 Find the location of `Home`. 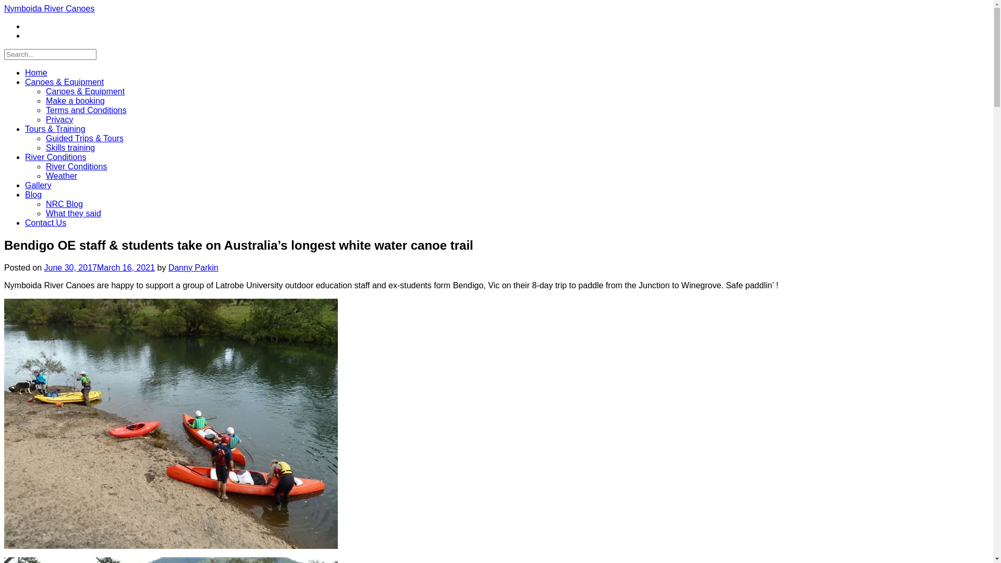

Home is located at coordinates (36, 73).